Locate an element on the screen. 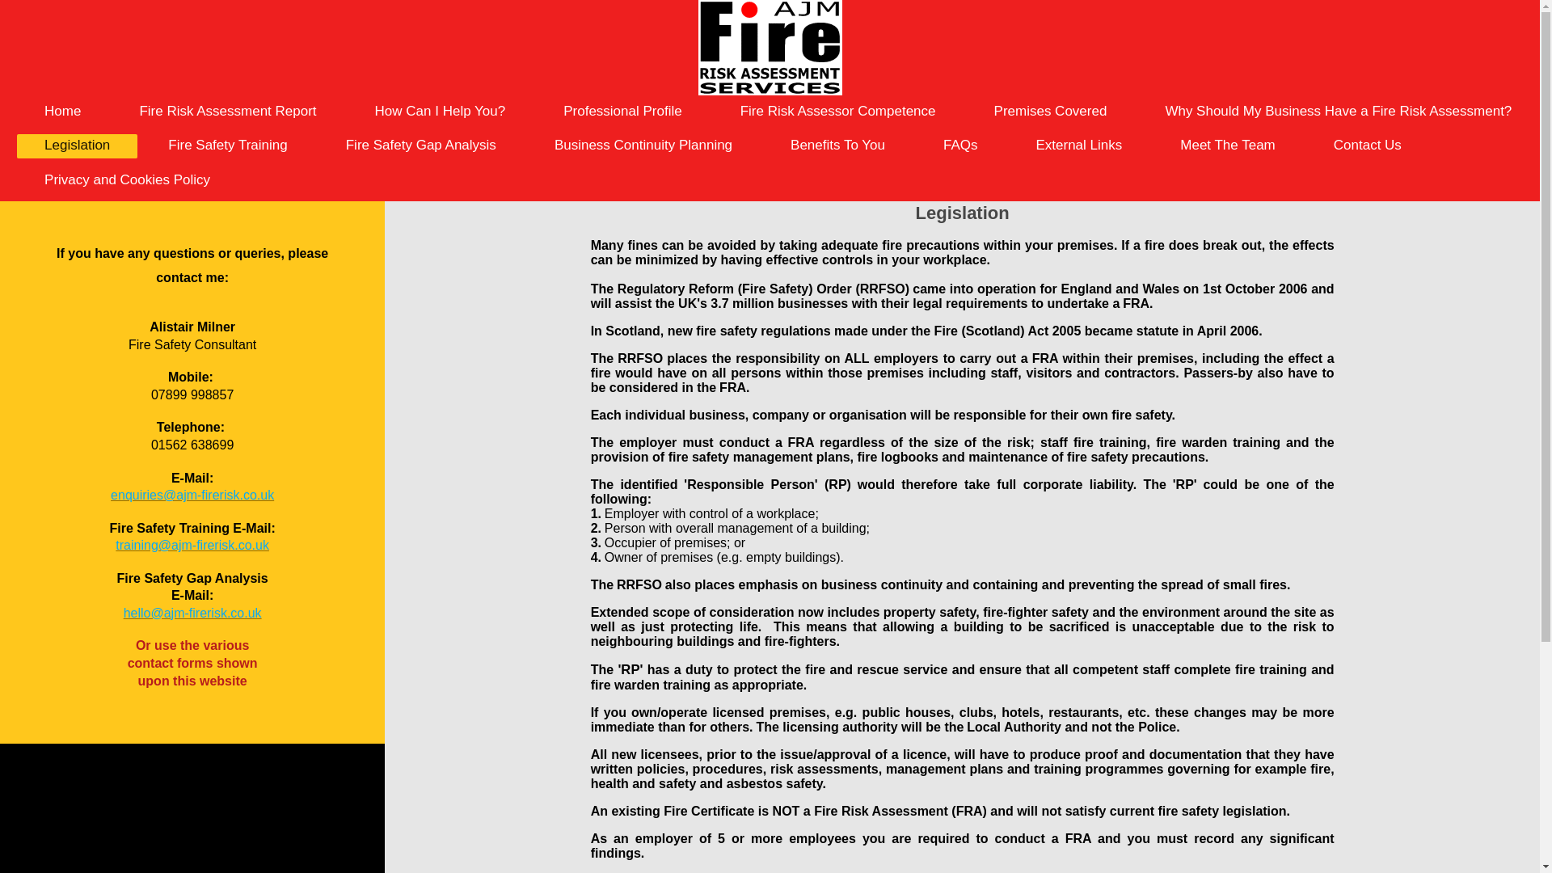  Business Continuity Planning is located at coordinates (643, 145).